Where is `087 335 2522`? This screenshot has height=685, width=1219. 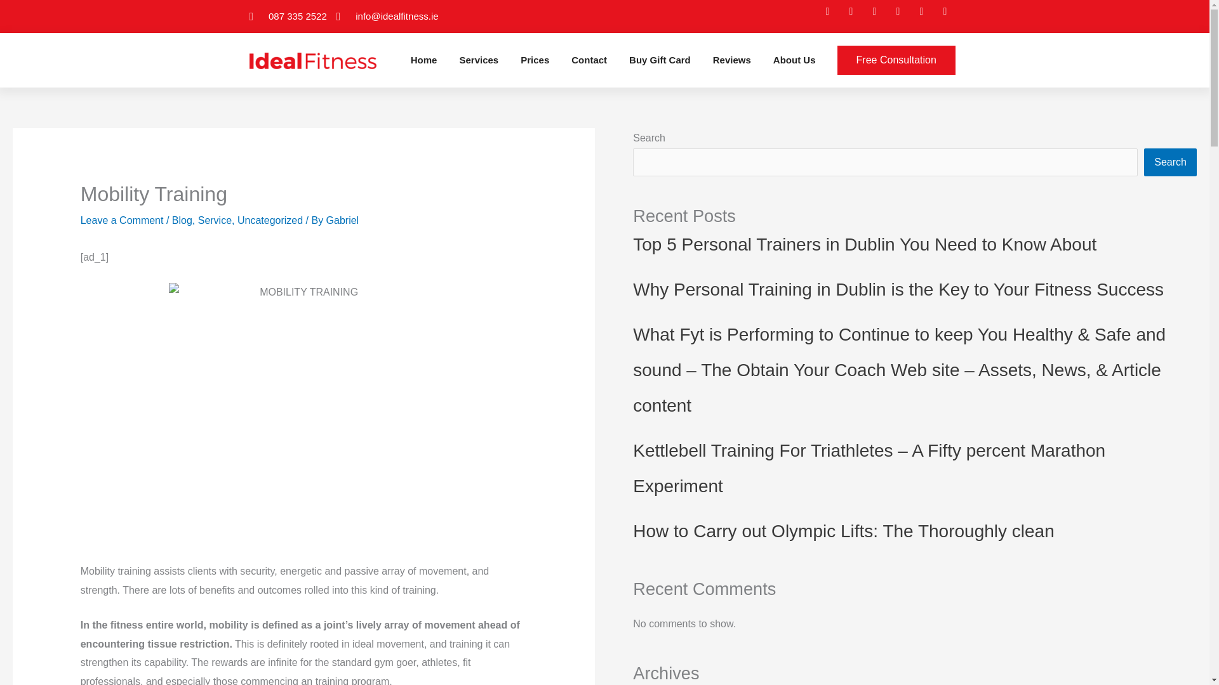 087 335 2522 is located at coordinates (287, 16).